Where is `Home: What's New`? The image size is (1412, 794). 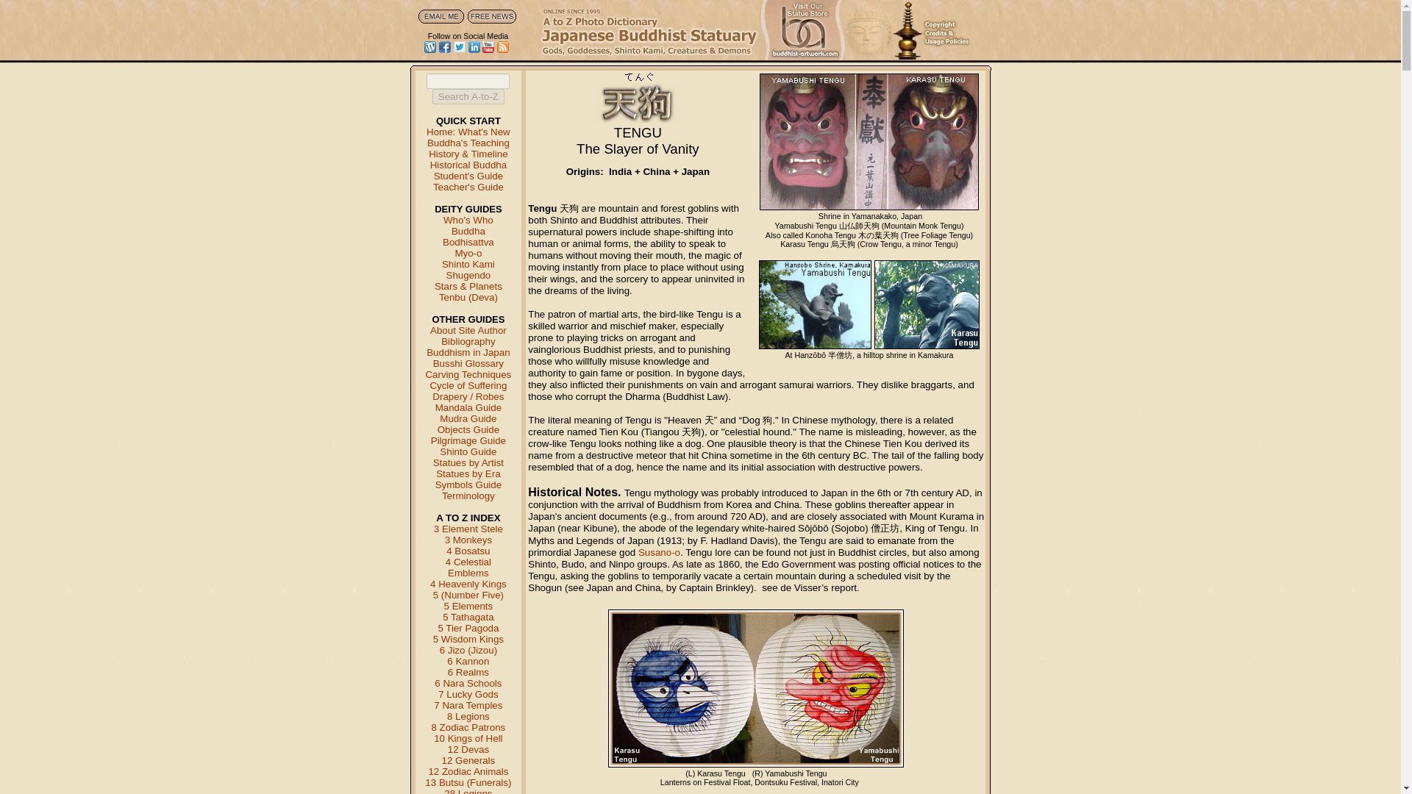
Home: What's New is located at coordinates (468, 131).